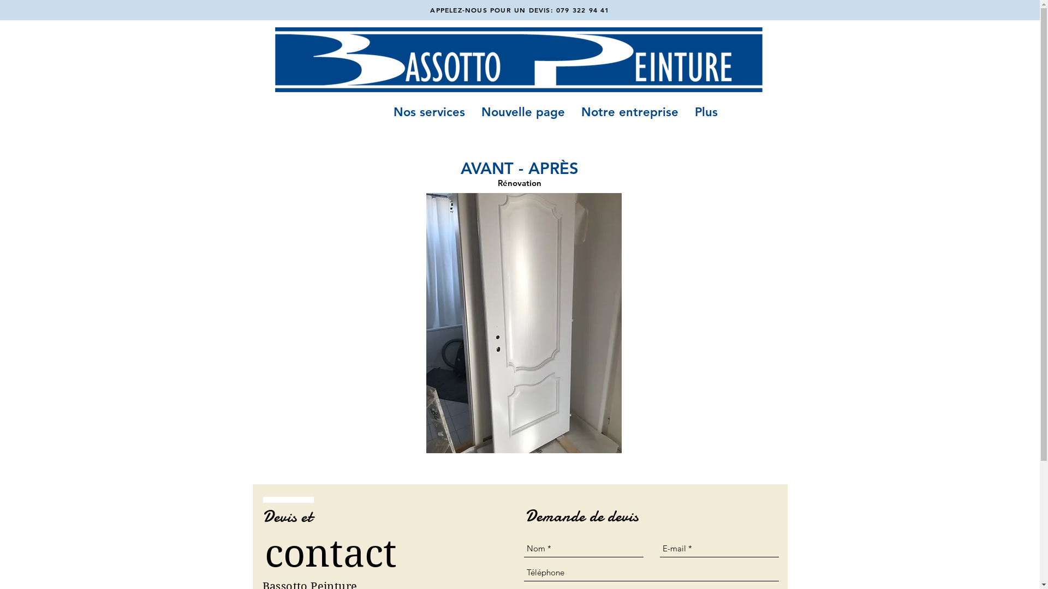 The height and width of the screenshot is (589, 1048). What do you see at coordinates (429, 112) in the screenshot?
I see `Nos services` at bounding box center [429, 112].